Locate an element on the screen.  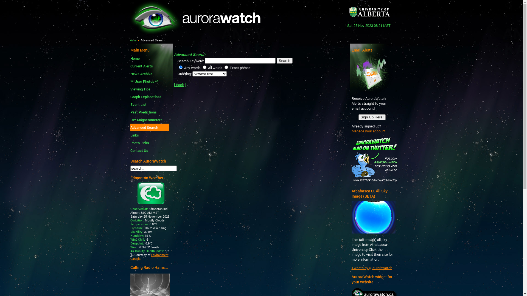
Search is located at coordinates (285, 61).